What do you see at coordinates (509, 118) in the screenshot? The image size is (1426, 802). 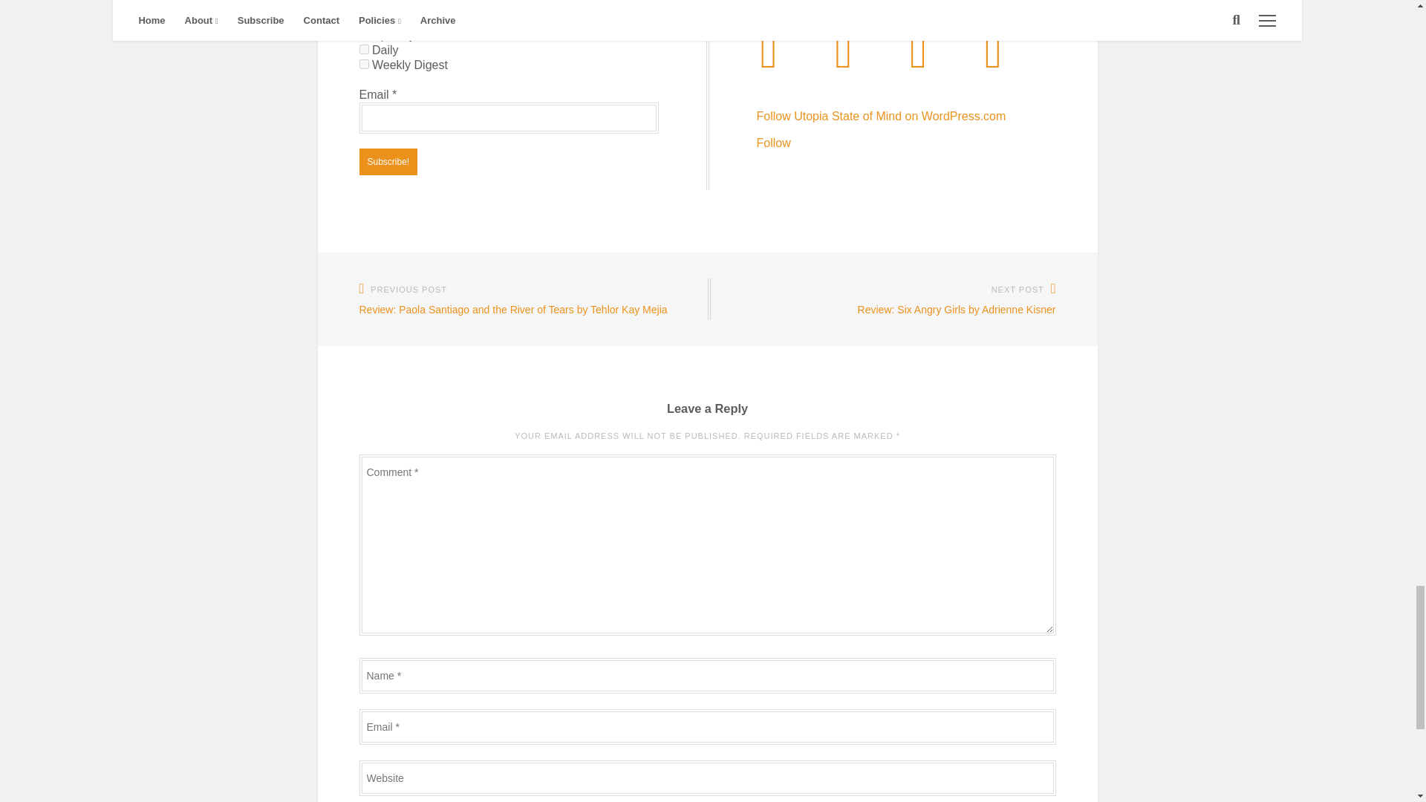 I see `Email` at bounding box center [509, 118].